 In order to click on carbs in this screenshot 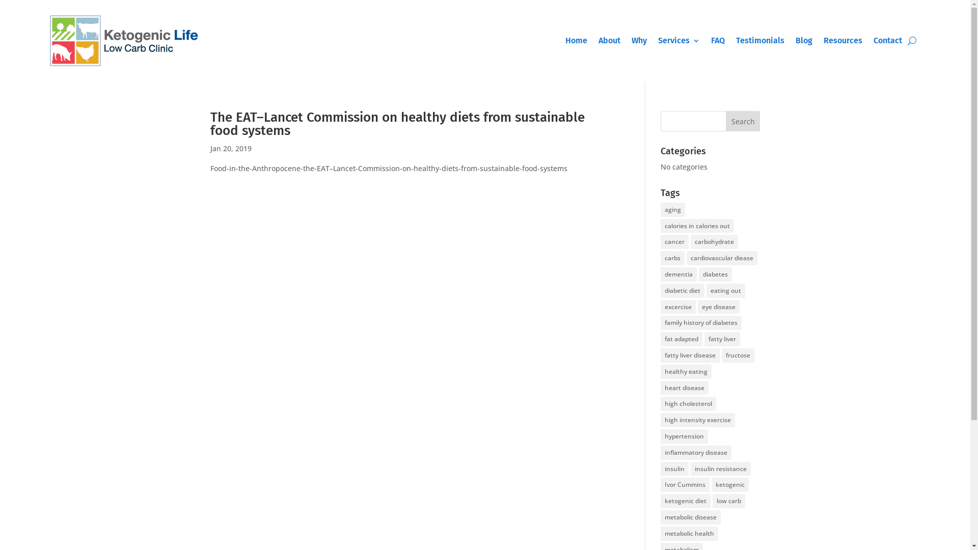, I will do `click(672, 258)`.